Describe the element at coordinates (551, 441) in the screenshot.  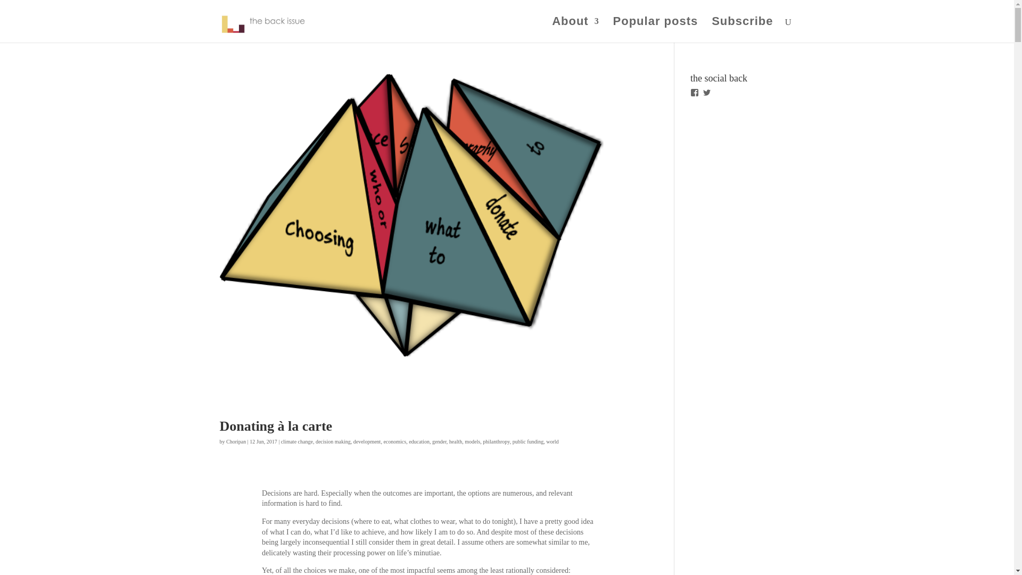
I see `world` at that location.